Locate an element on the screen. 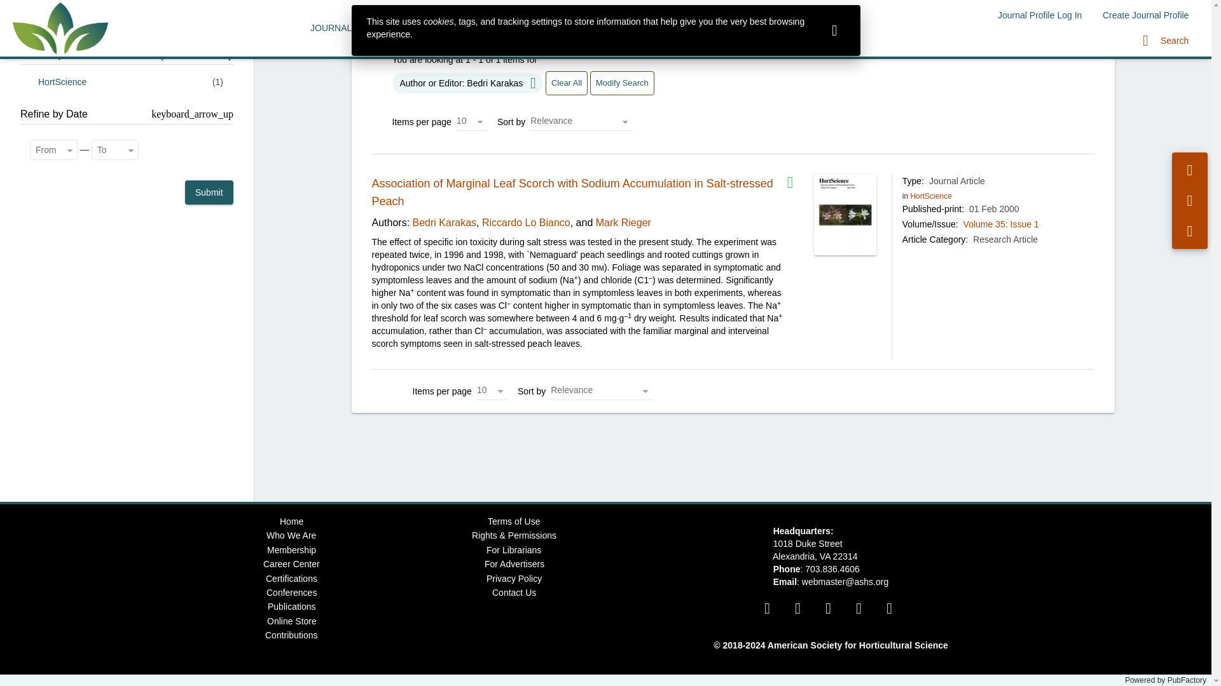  FAQS is located at coordinates (488, 27).